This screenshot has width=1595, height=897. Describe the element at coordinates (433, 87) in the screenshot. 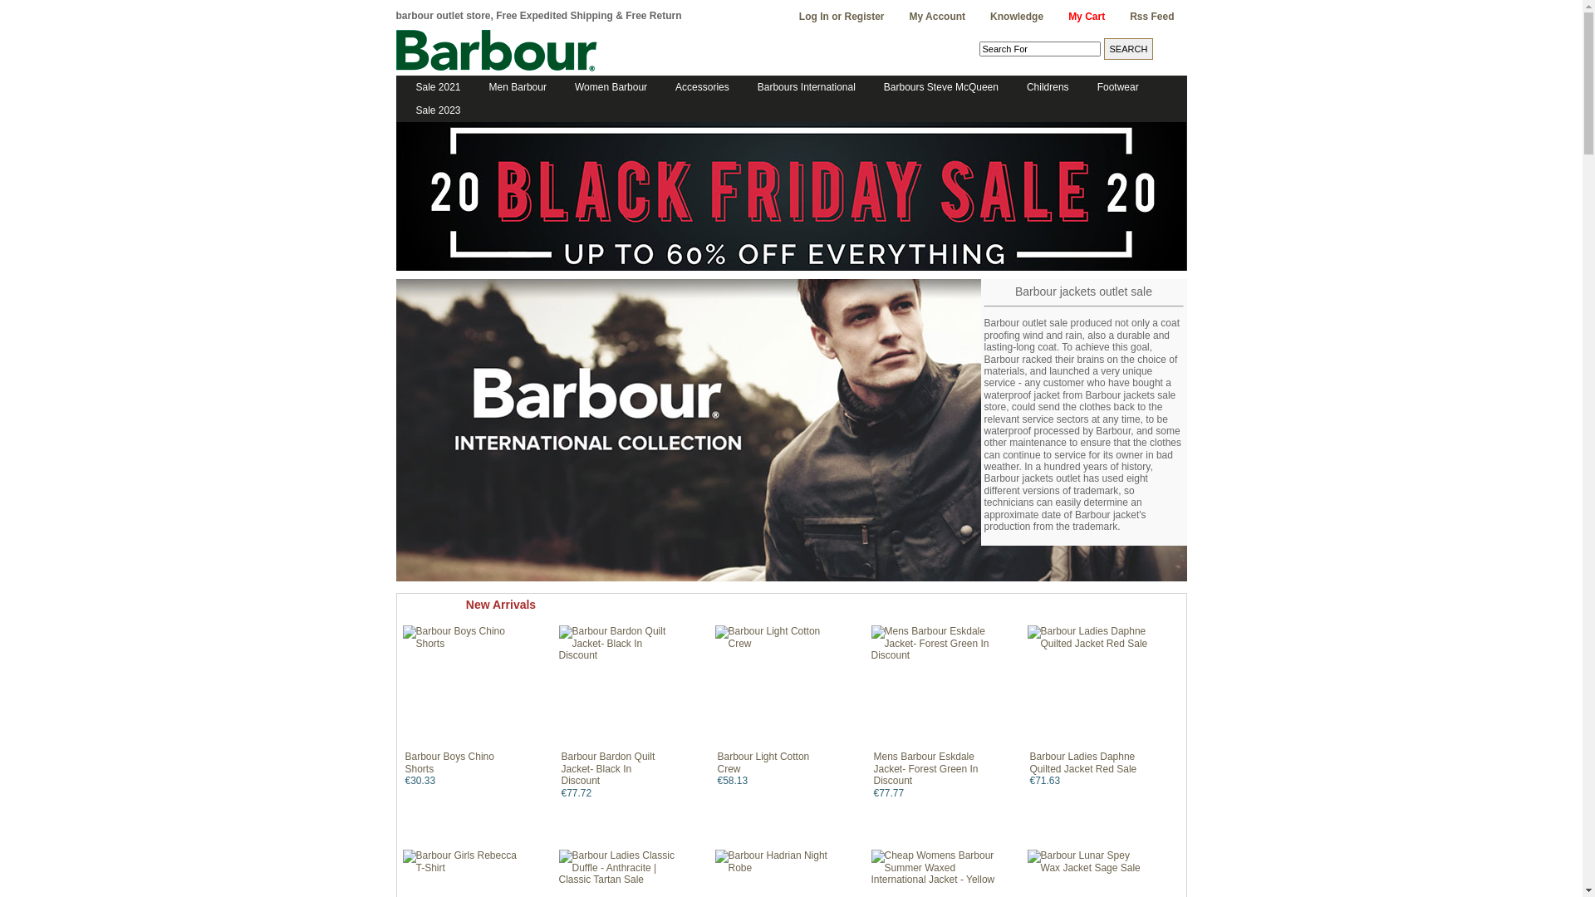

I see `Sale 2021` at that location.